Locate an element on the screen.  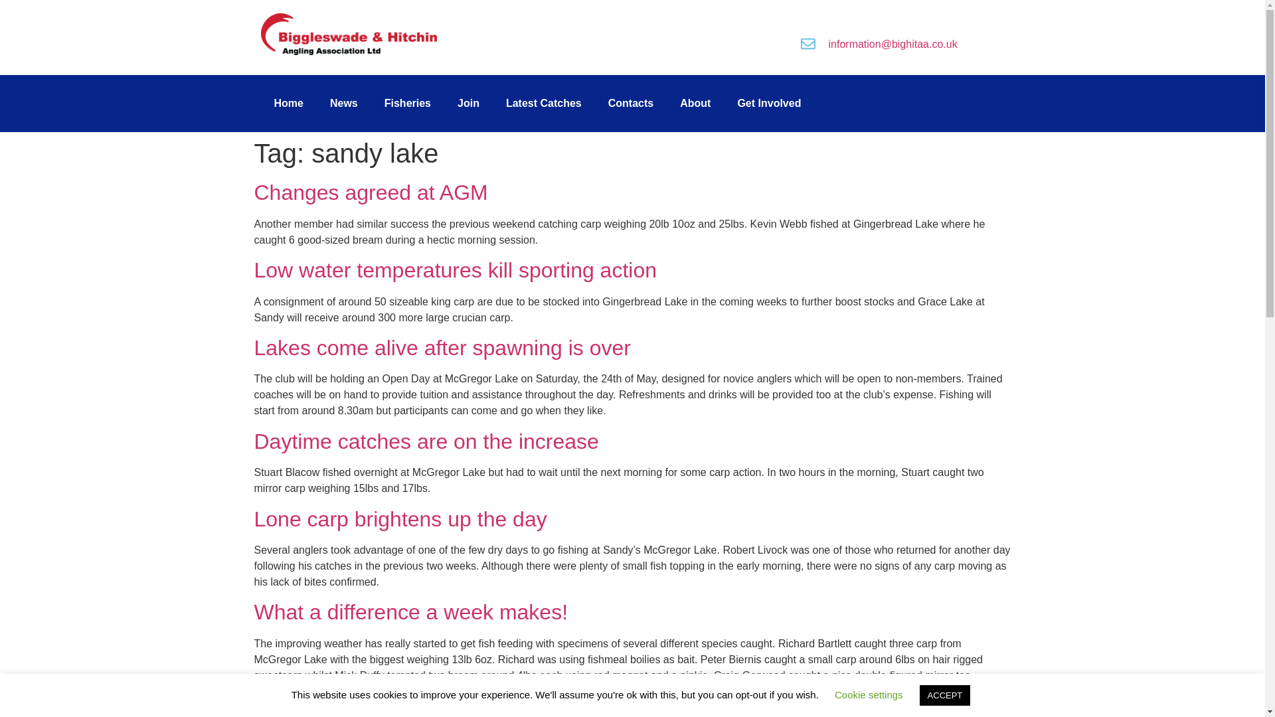
Low water temperatures kill sporting action is located at coordinates (455, 270).